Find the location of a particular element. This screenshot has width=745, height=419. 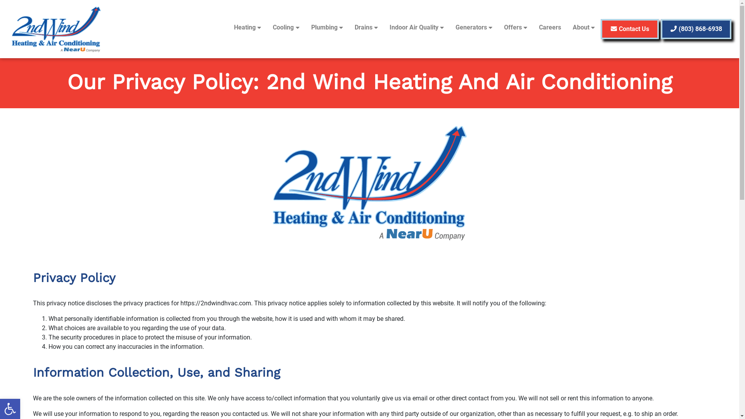

Contact Us is located at coordinates (630, 29).